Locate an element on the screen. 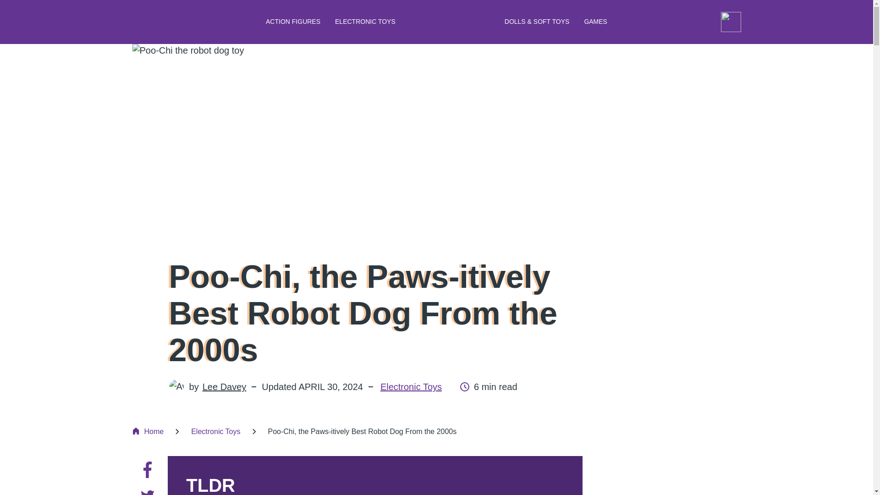 The width and height of the screenshot is (880, 495). Electronic Toys is located at coordinates (411, 387).